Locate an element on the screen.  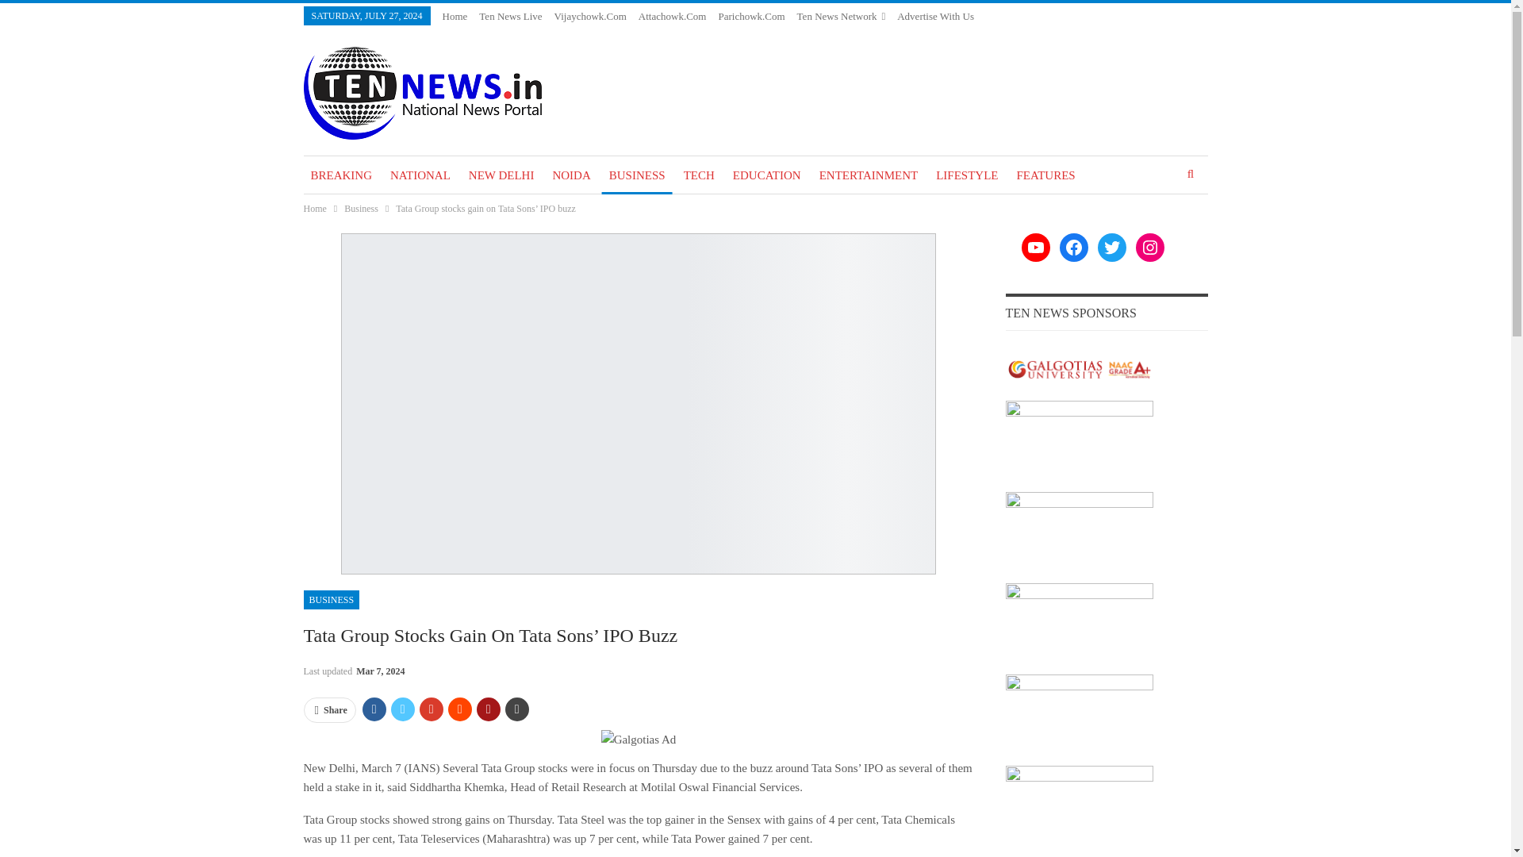
Ten News Live is located at coordinates (511, 16).